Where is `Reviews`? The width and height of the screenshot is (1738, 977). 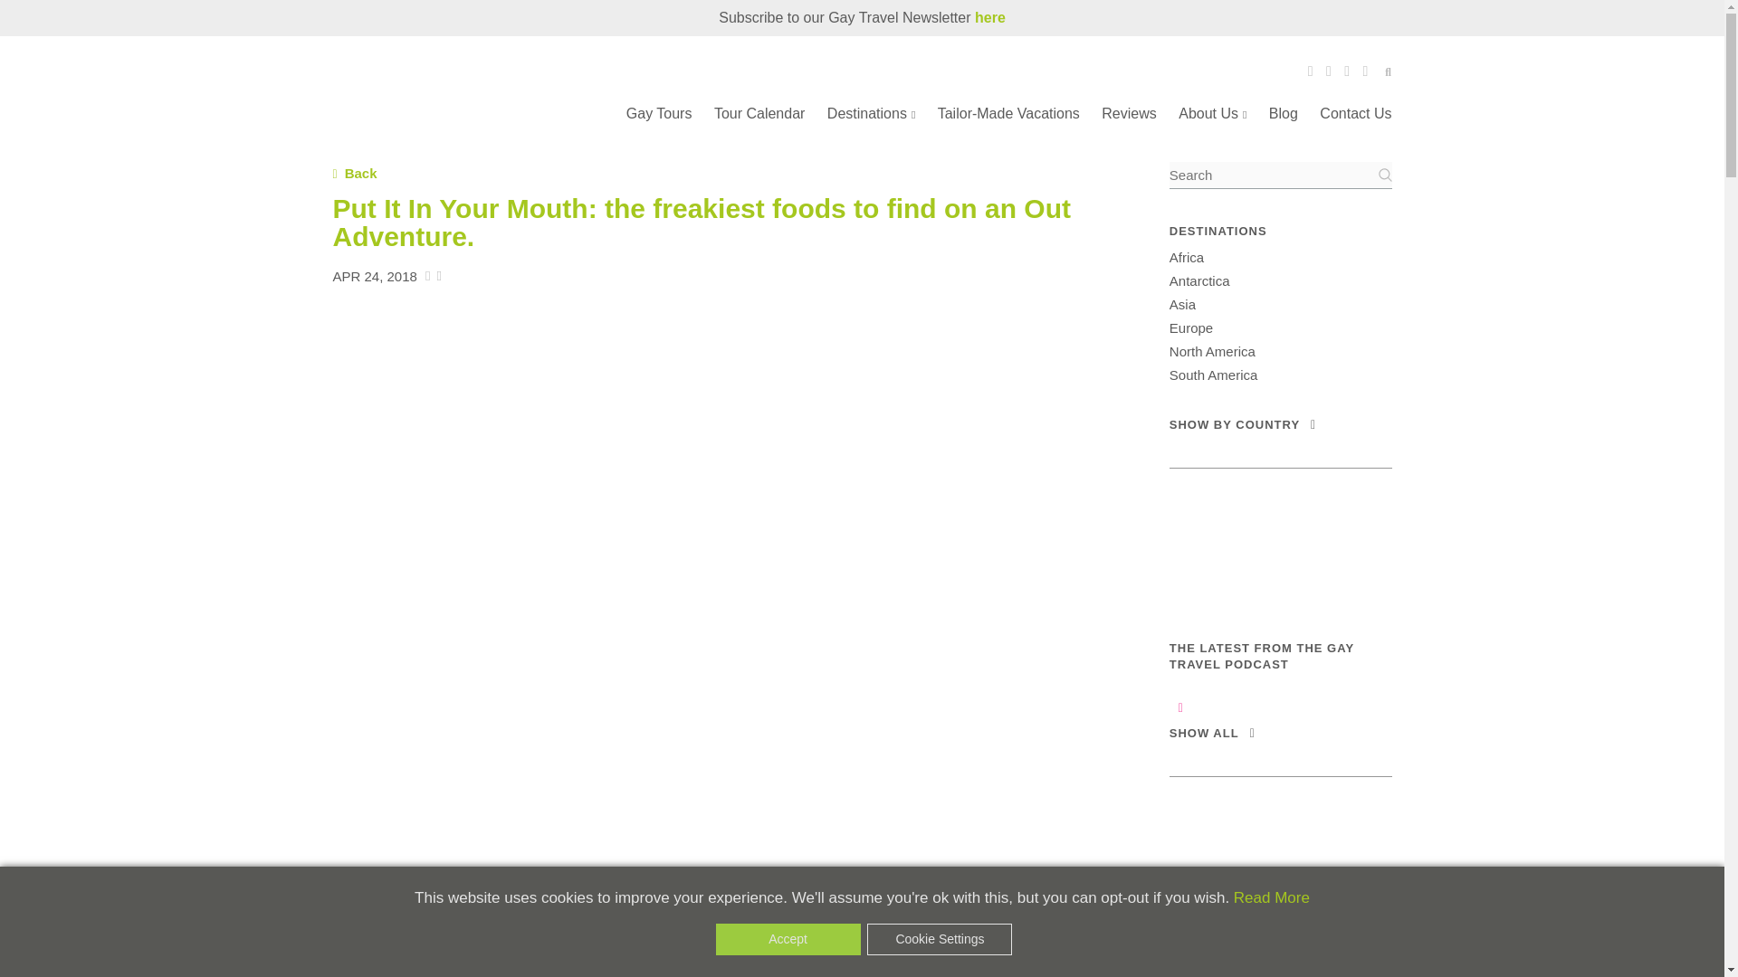
Reviews is located at coordinates (1128, 112).